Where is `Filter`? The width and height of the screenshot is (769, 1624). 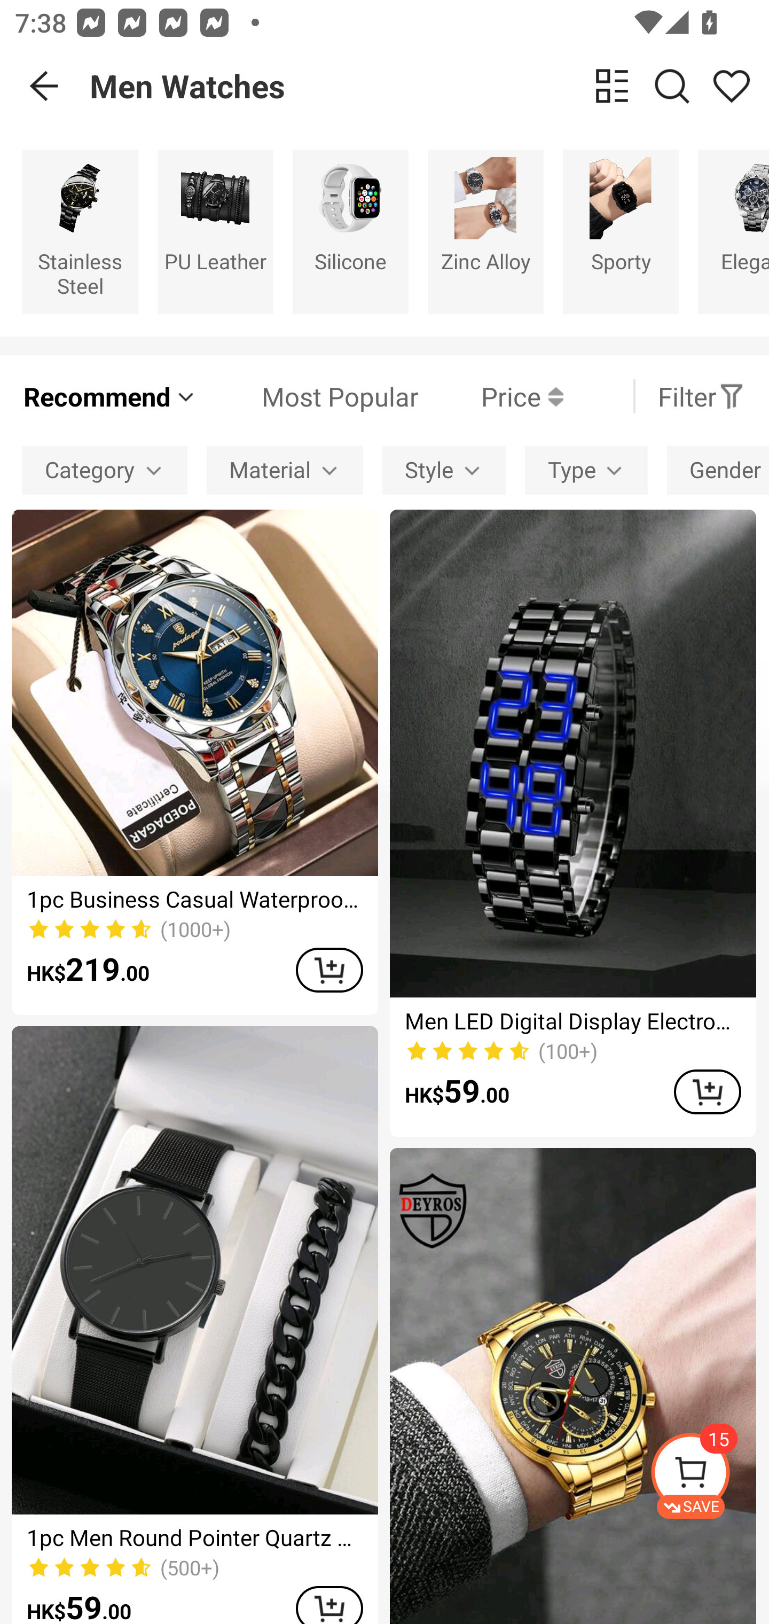
Filter is located at coordinates (701, 396).